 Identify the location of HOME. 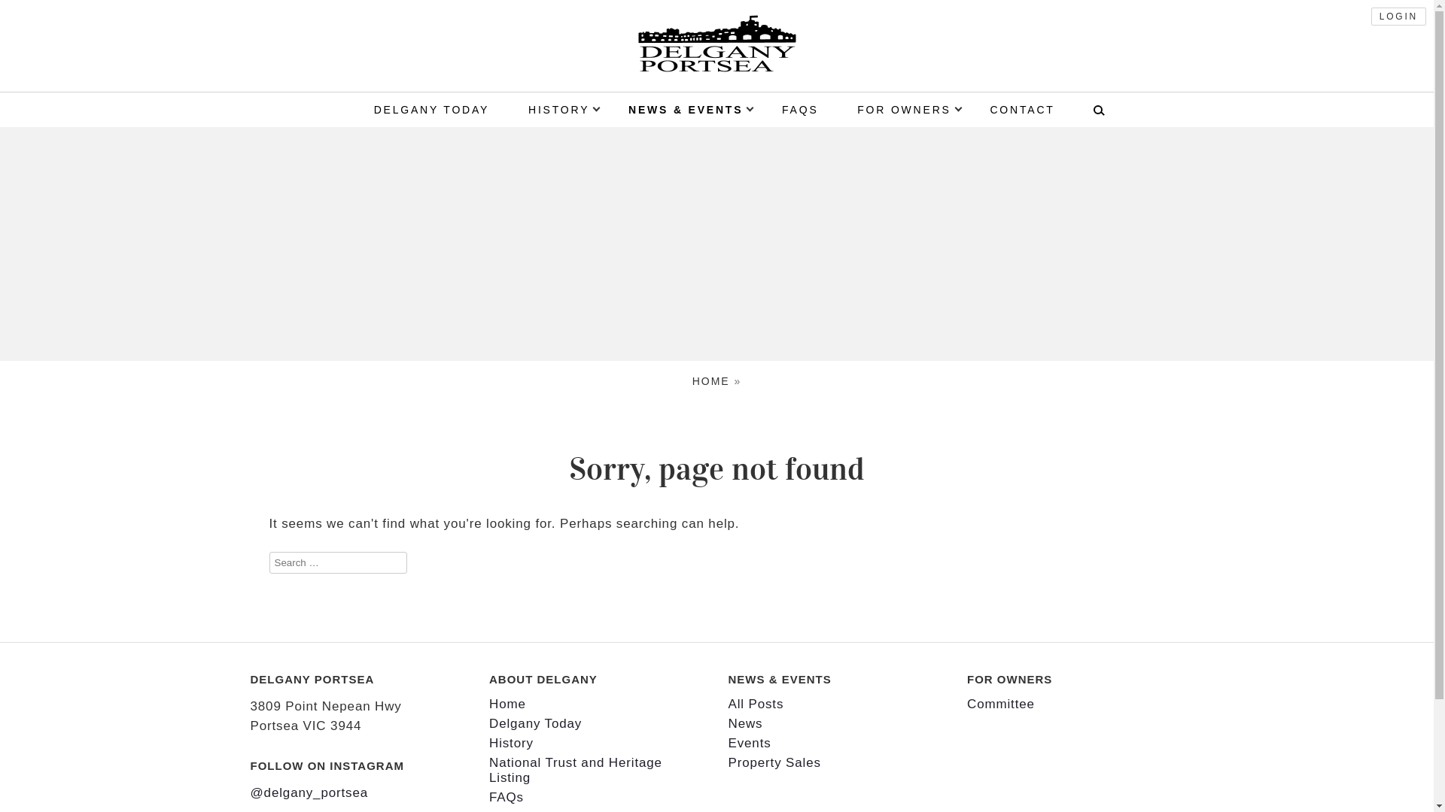
(711, 381).